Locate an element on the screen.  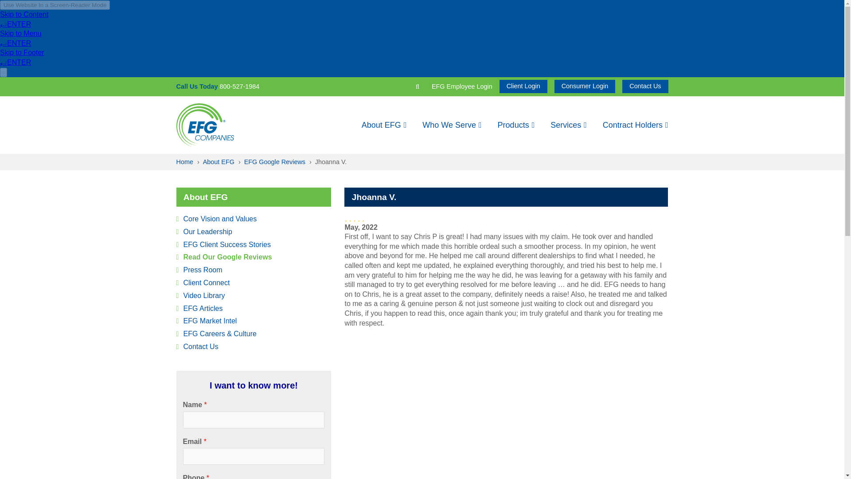
Search is located at coordinates (440, 86).